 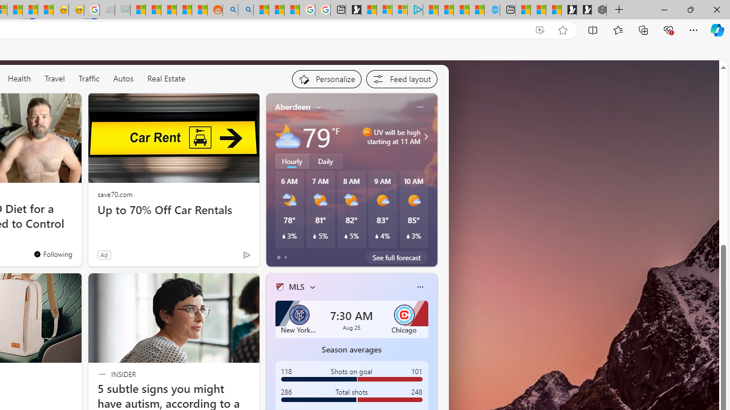 What do you see at coordinates (271, 360) in the screenshot?
I see `previous` at bounding box center [271, 360].